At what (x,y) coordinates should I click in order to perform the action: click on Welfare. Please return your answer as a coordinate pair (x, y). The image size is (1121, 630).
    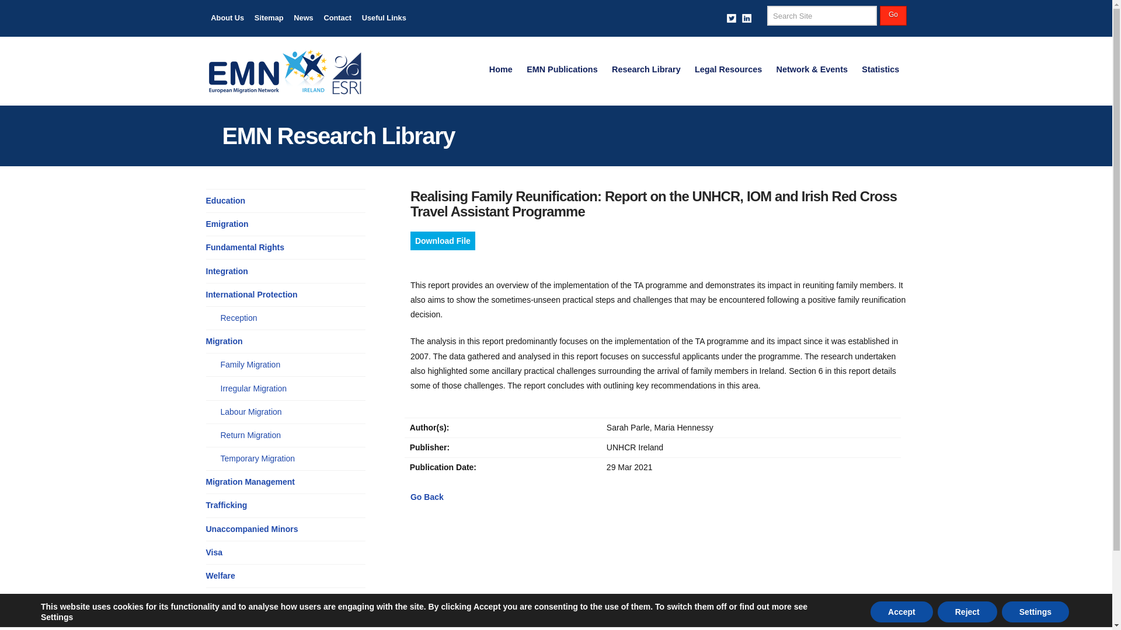
    Looking at the image, I should click on (220, 576).